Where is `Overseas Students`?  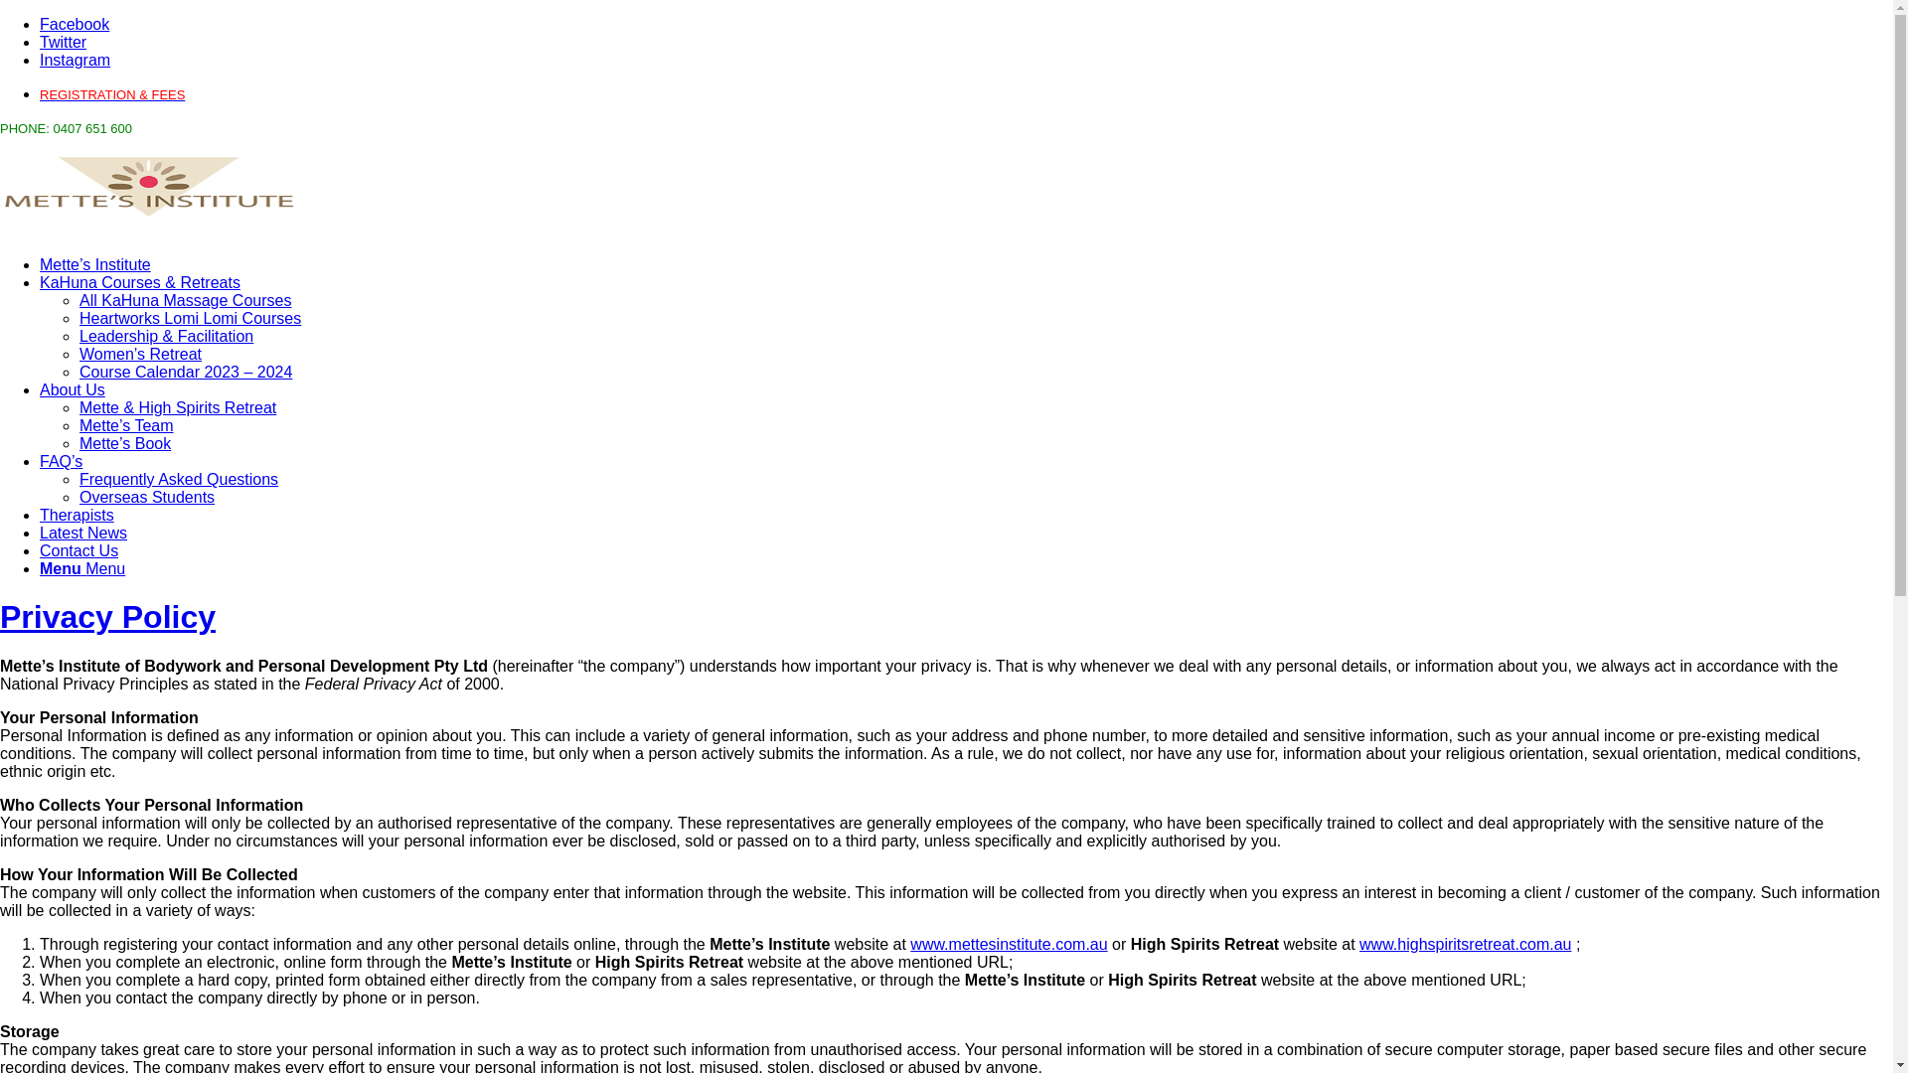
Overseas Students is located at coordinates (147, 497).